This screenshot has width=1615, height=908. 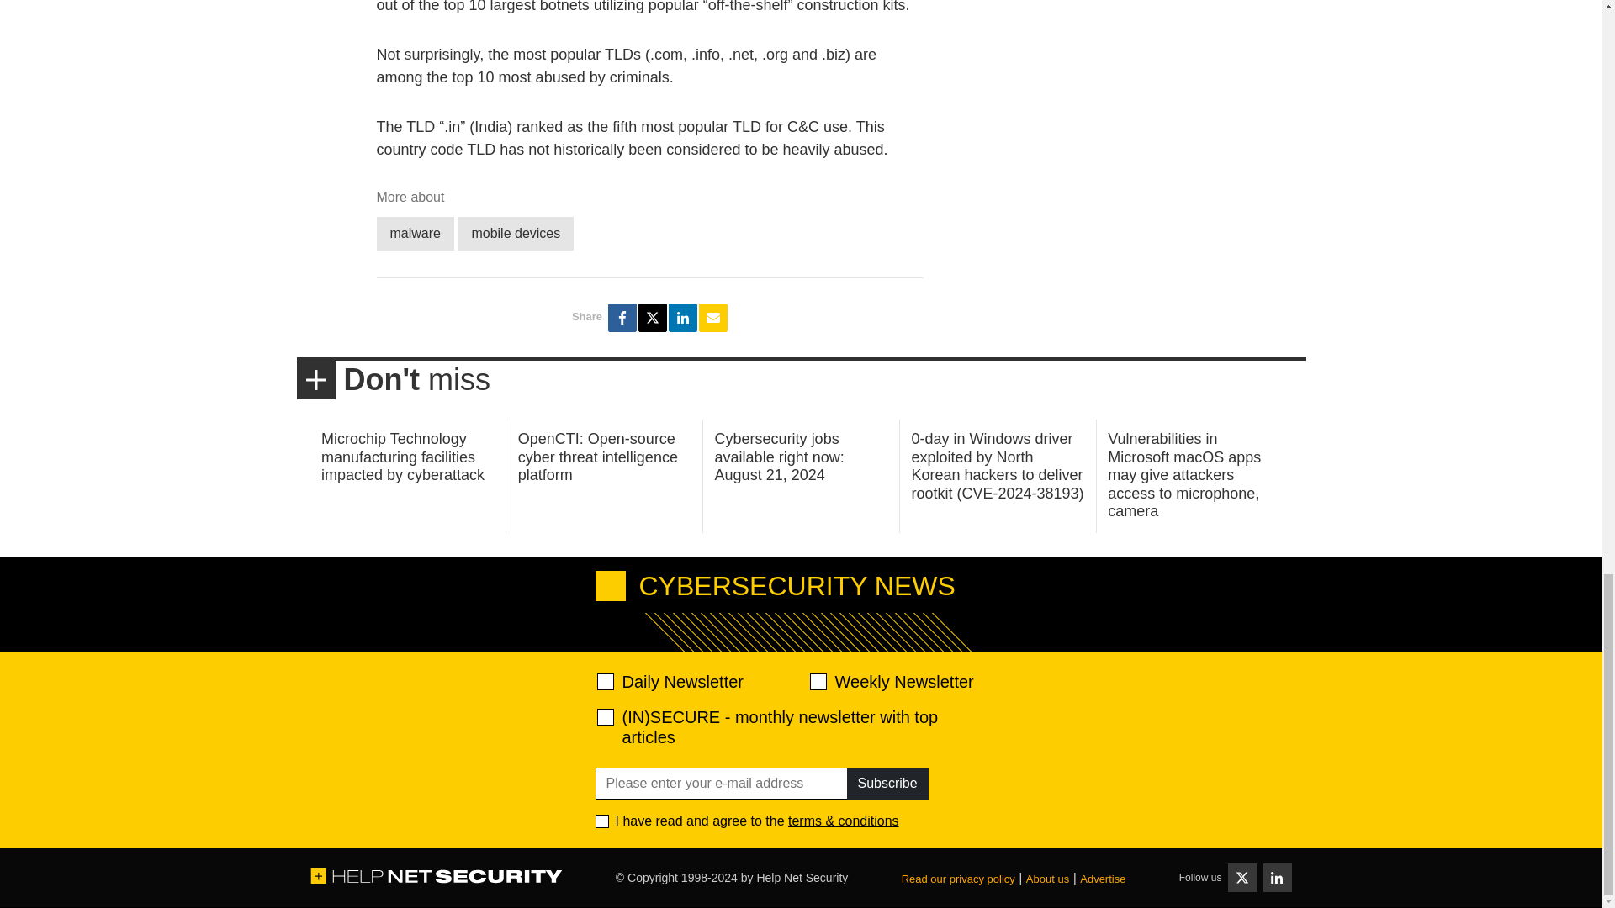 I want to click on mobile devices, so click(x=515, y=234).